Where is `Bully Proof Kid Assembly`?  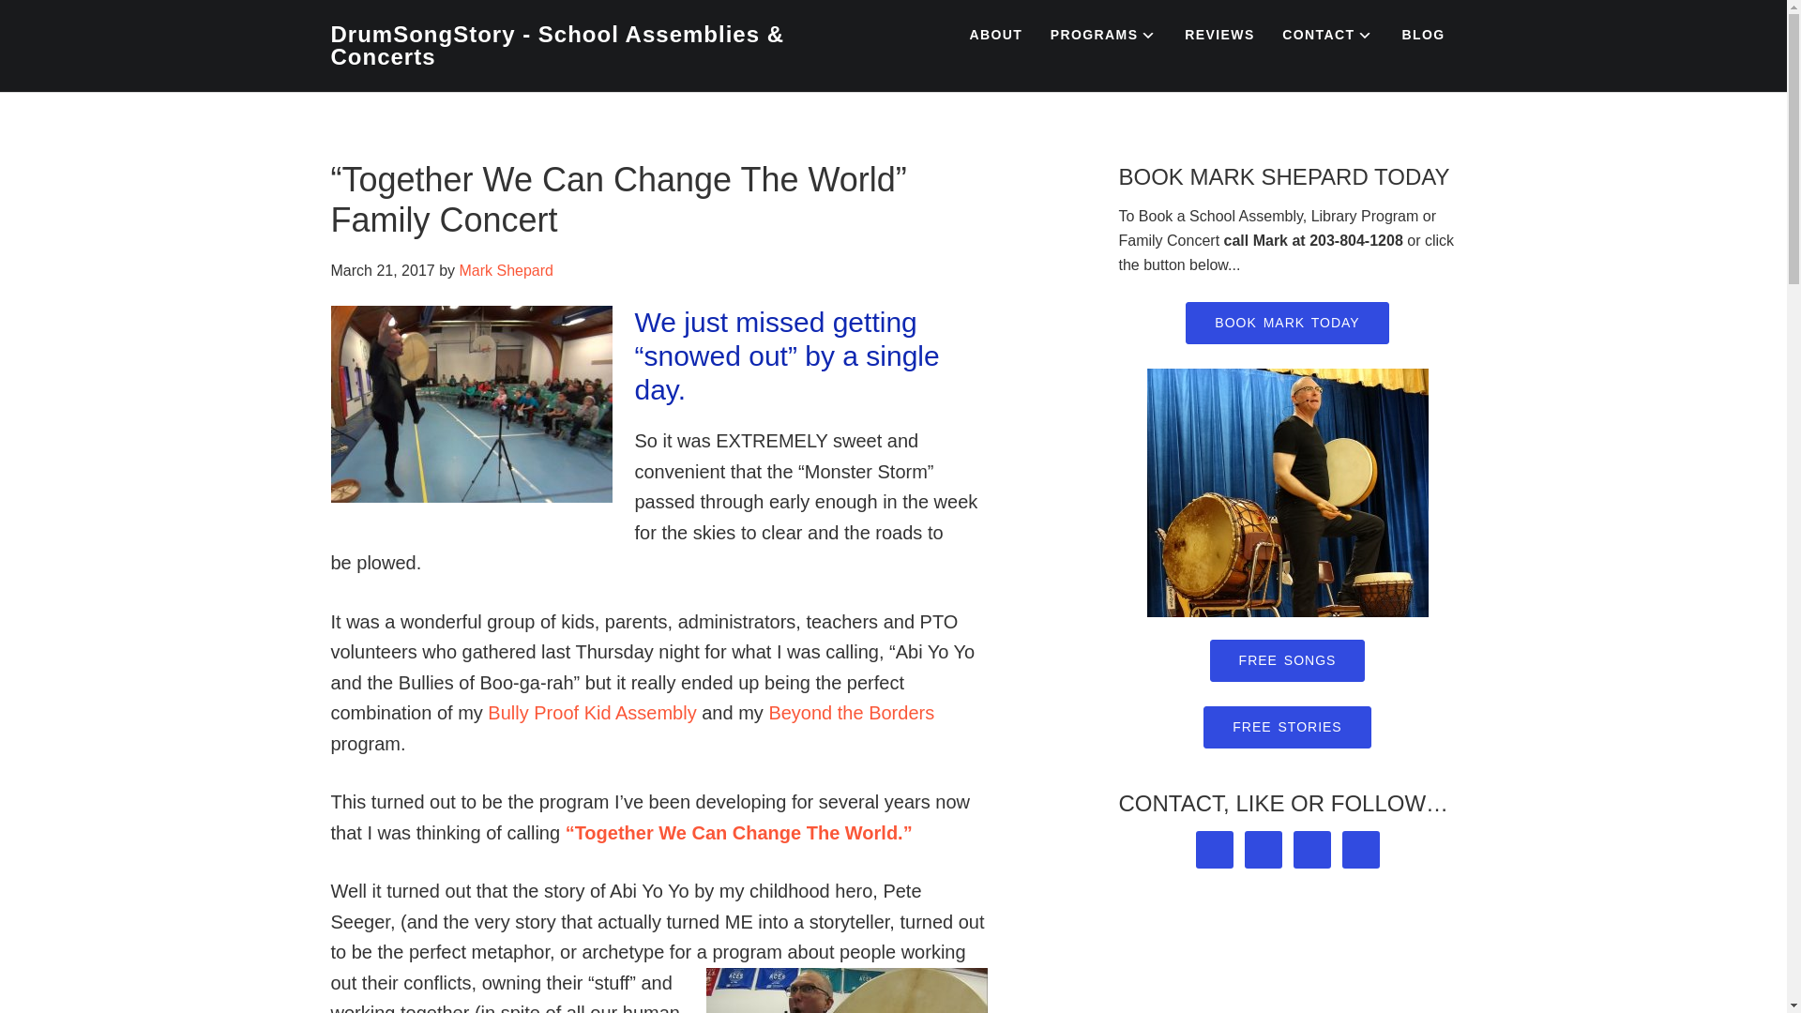 Bully Proof Kid Assembly is located at coordinates (591, 713).